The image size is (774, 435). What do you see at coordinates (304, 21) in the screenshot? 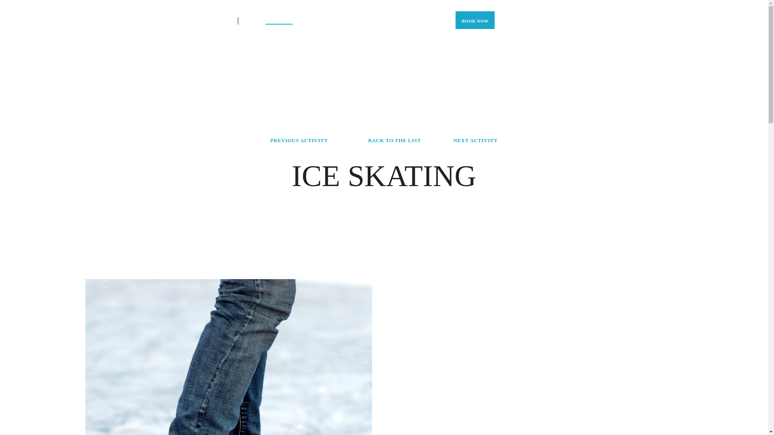
I see `SLEEP` at bounding box center [304, 21].